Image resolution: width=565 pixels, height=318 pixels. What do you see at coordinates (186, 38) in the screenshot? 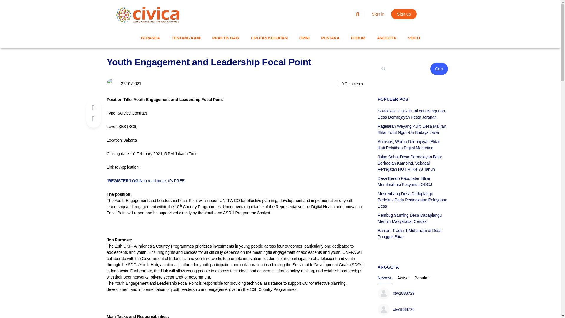
I see `TENTANG KAMI` at bounding box center [186, 38].